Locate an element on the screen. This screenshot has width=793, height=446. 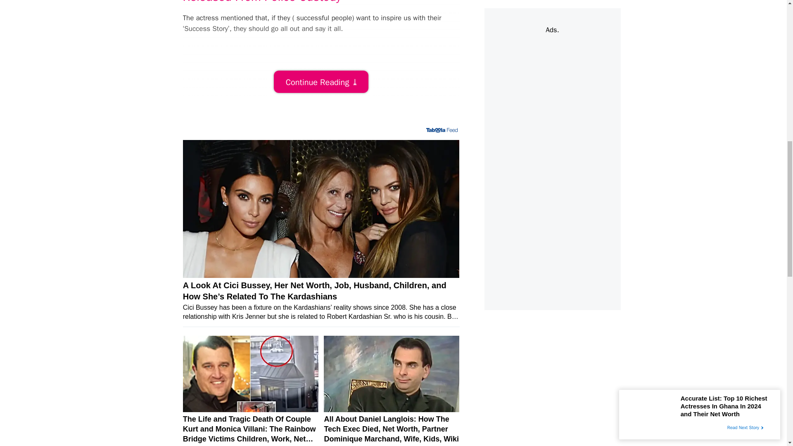
Advertisement is located at coordinates (333, 102).